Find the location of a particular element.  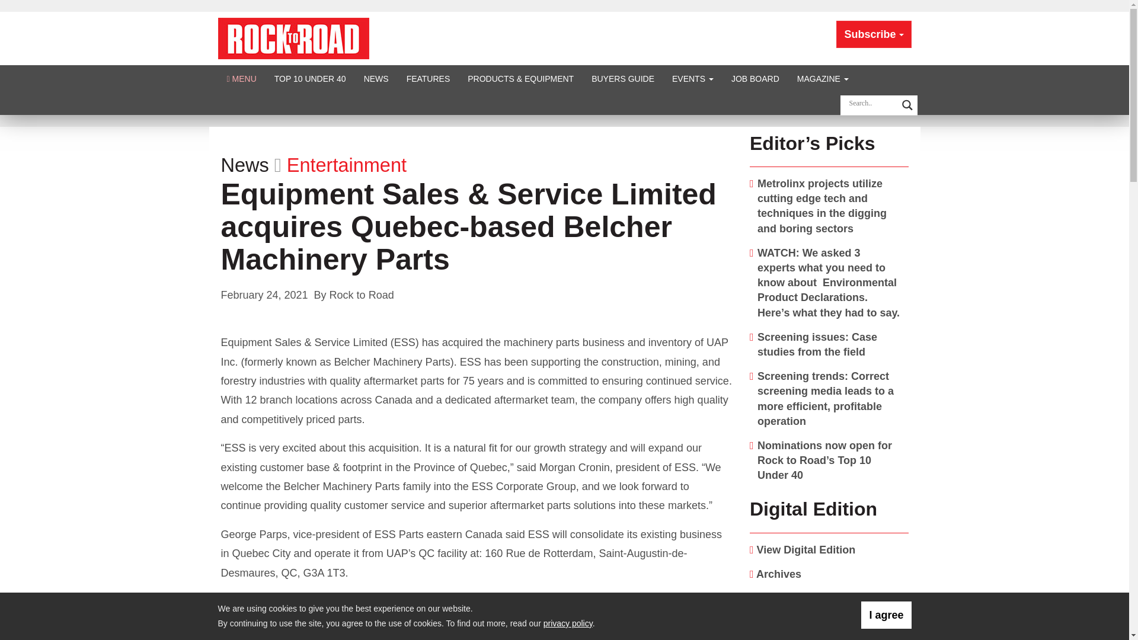

TOP 10 UNDER 40 is located at coordinates (310, 78).